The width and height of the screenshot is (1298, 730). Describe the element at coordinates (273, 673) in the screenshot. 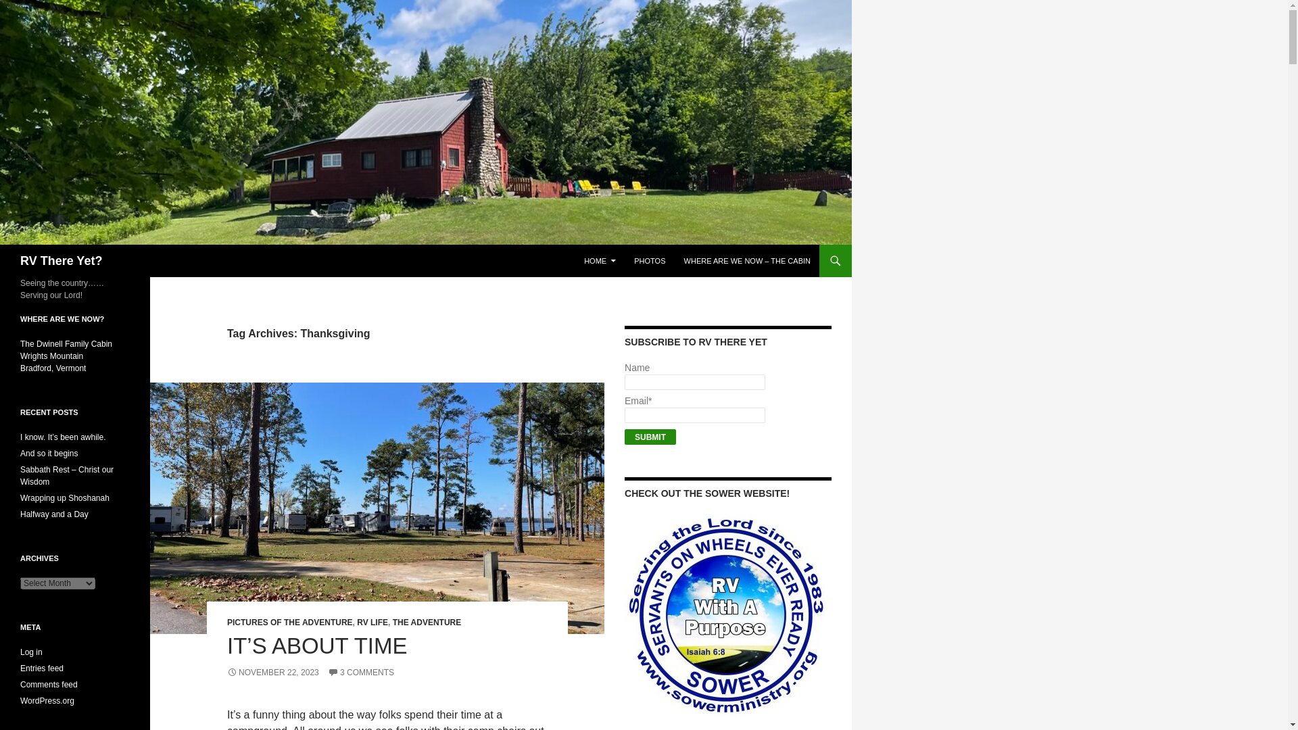

I see `NOVEMBER 22, 2023` at that location.